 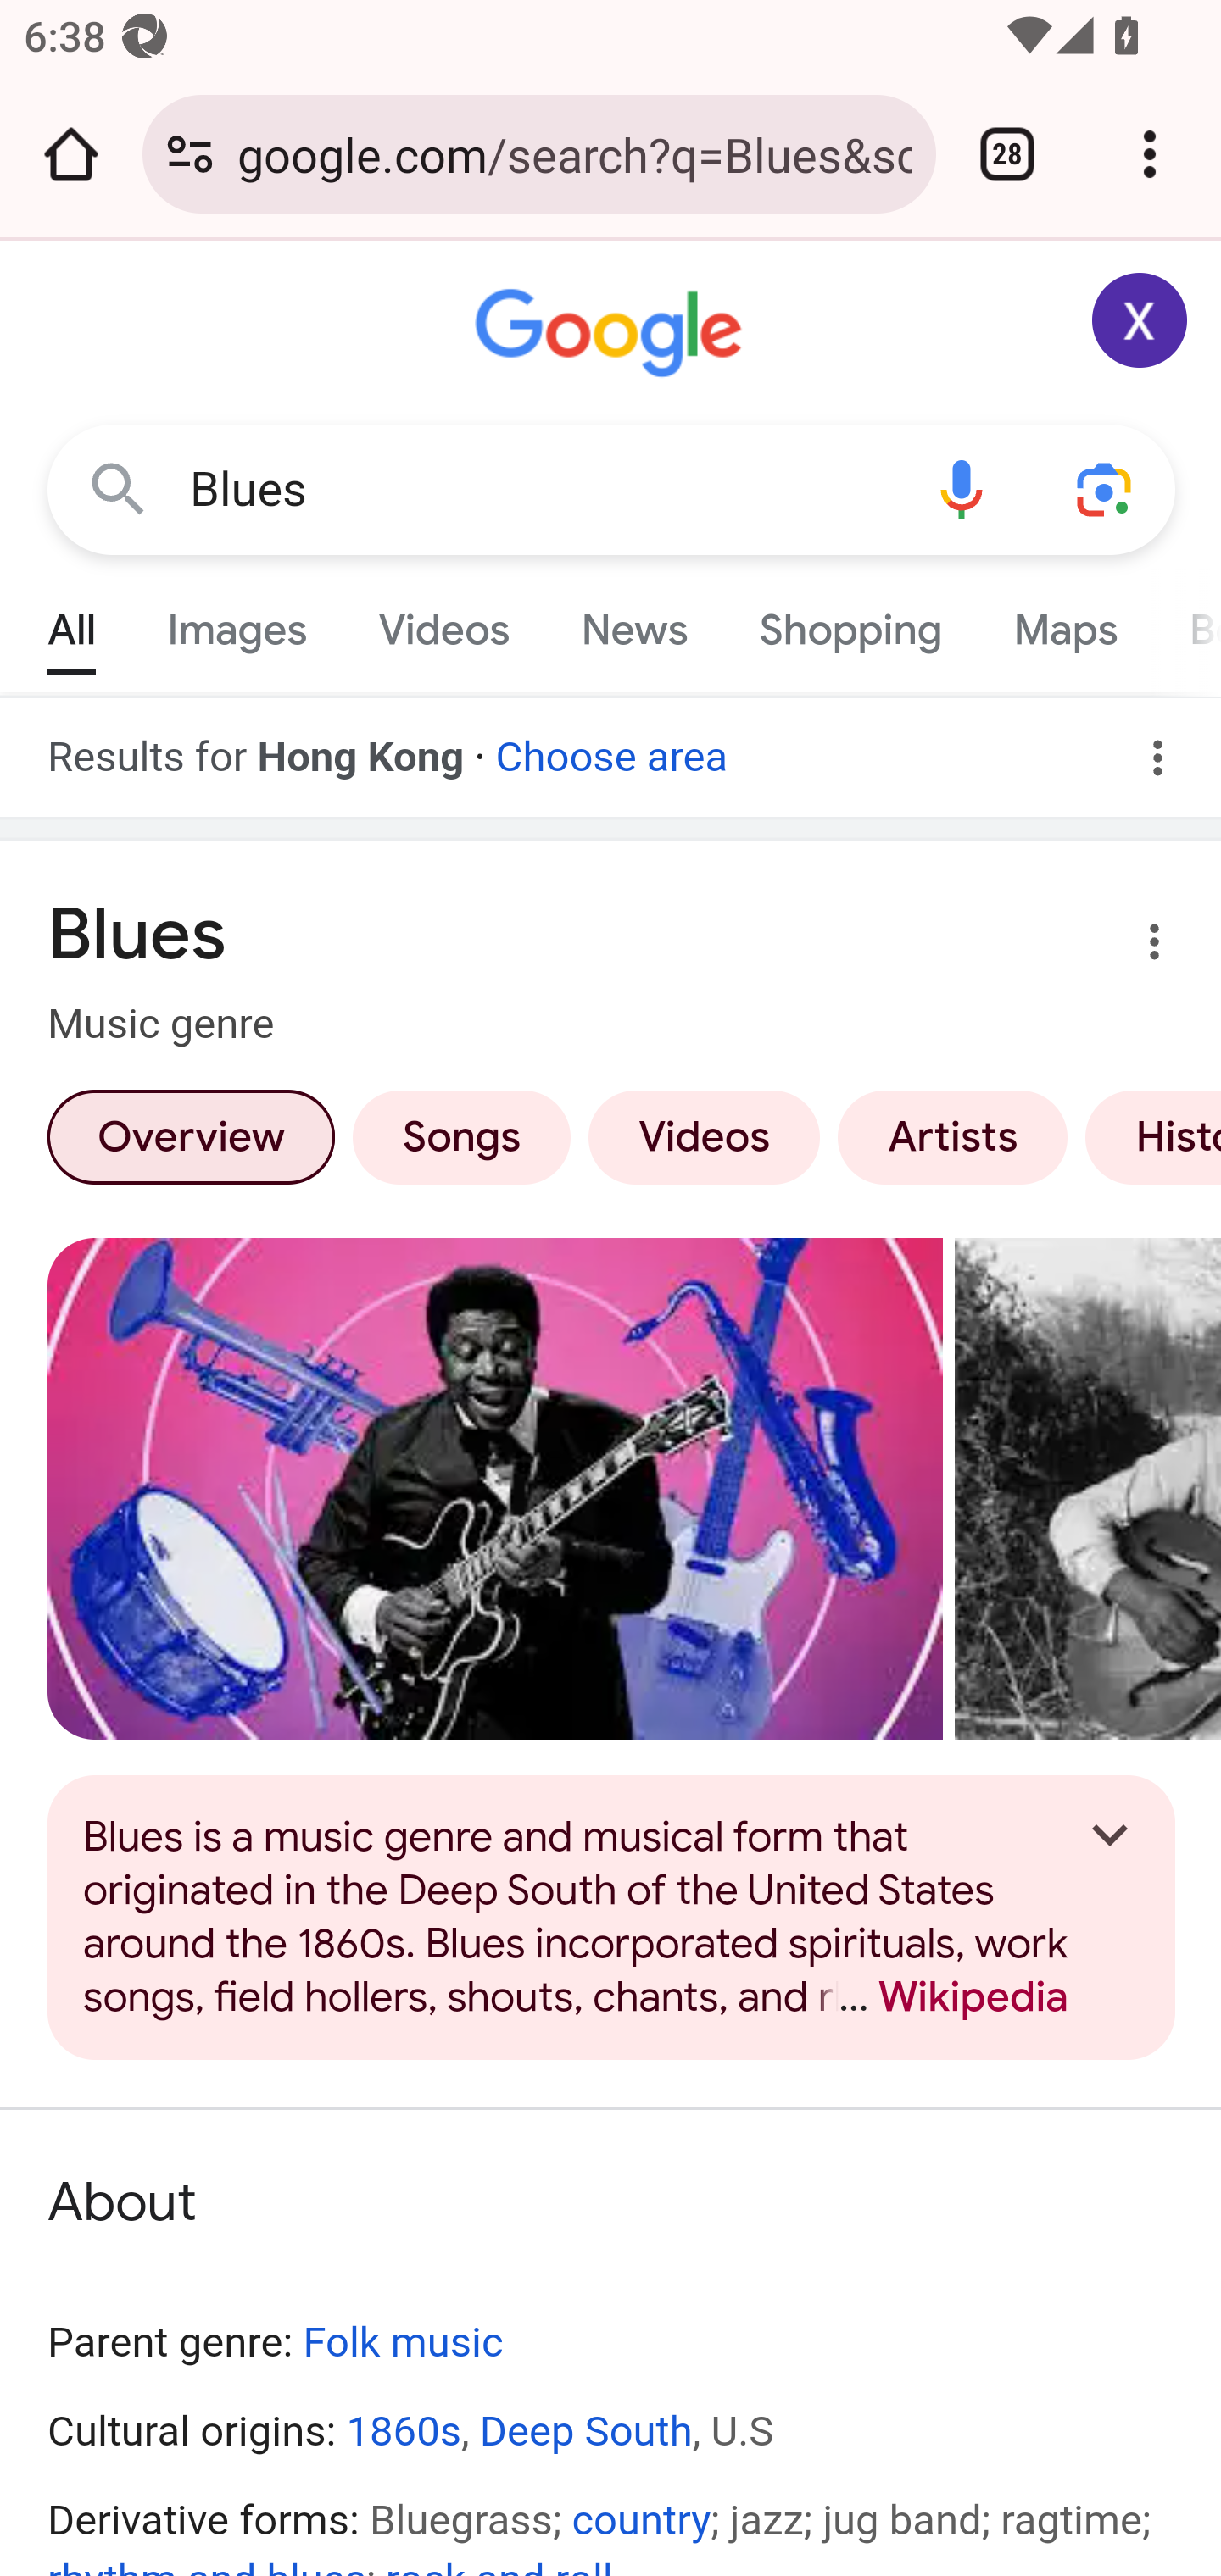 I want to click on Artists, so click(x=952, y=1137).